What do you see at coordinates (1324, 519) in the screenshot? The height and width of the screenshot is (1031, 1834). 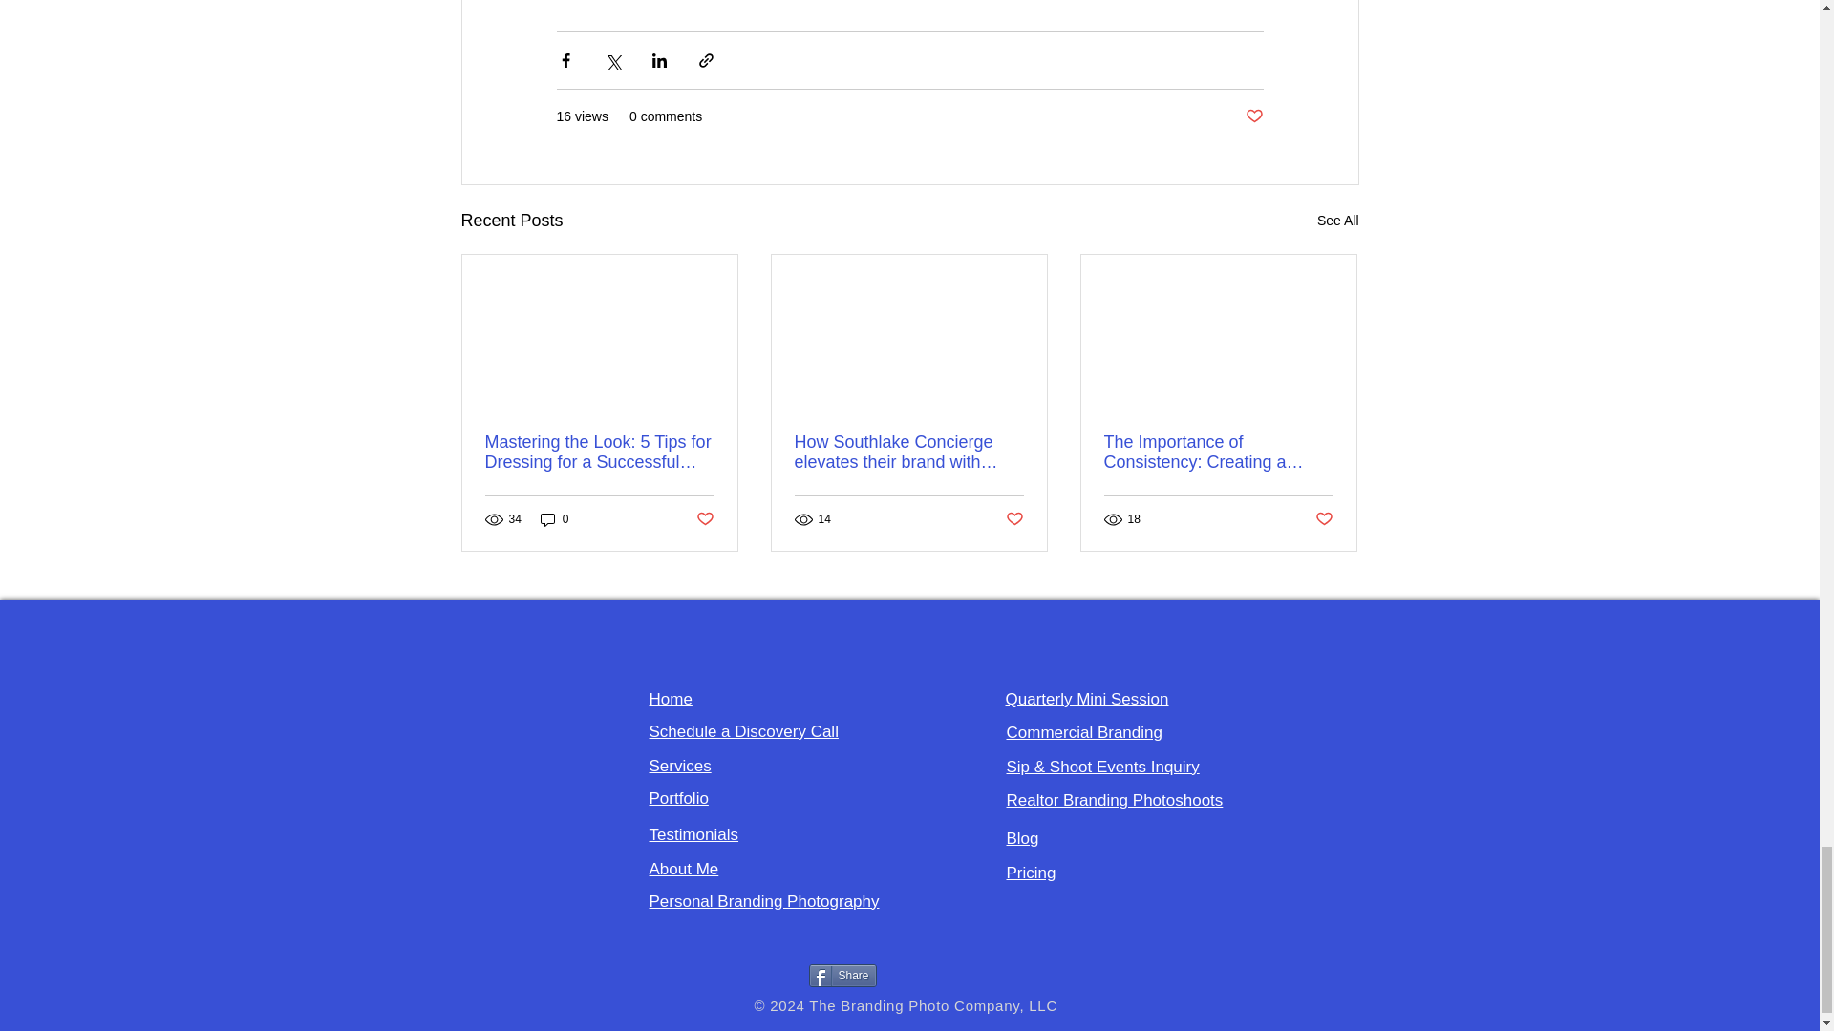 I see `Post not marked as liked` at bounding box center [1324, 519].